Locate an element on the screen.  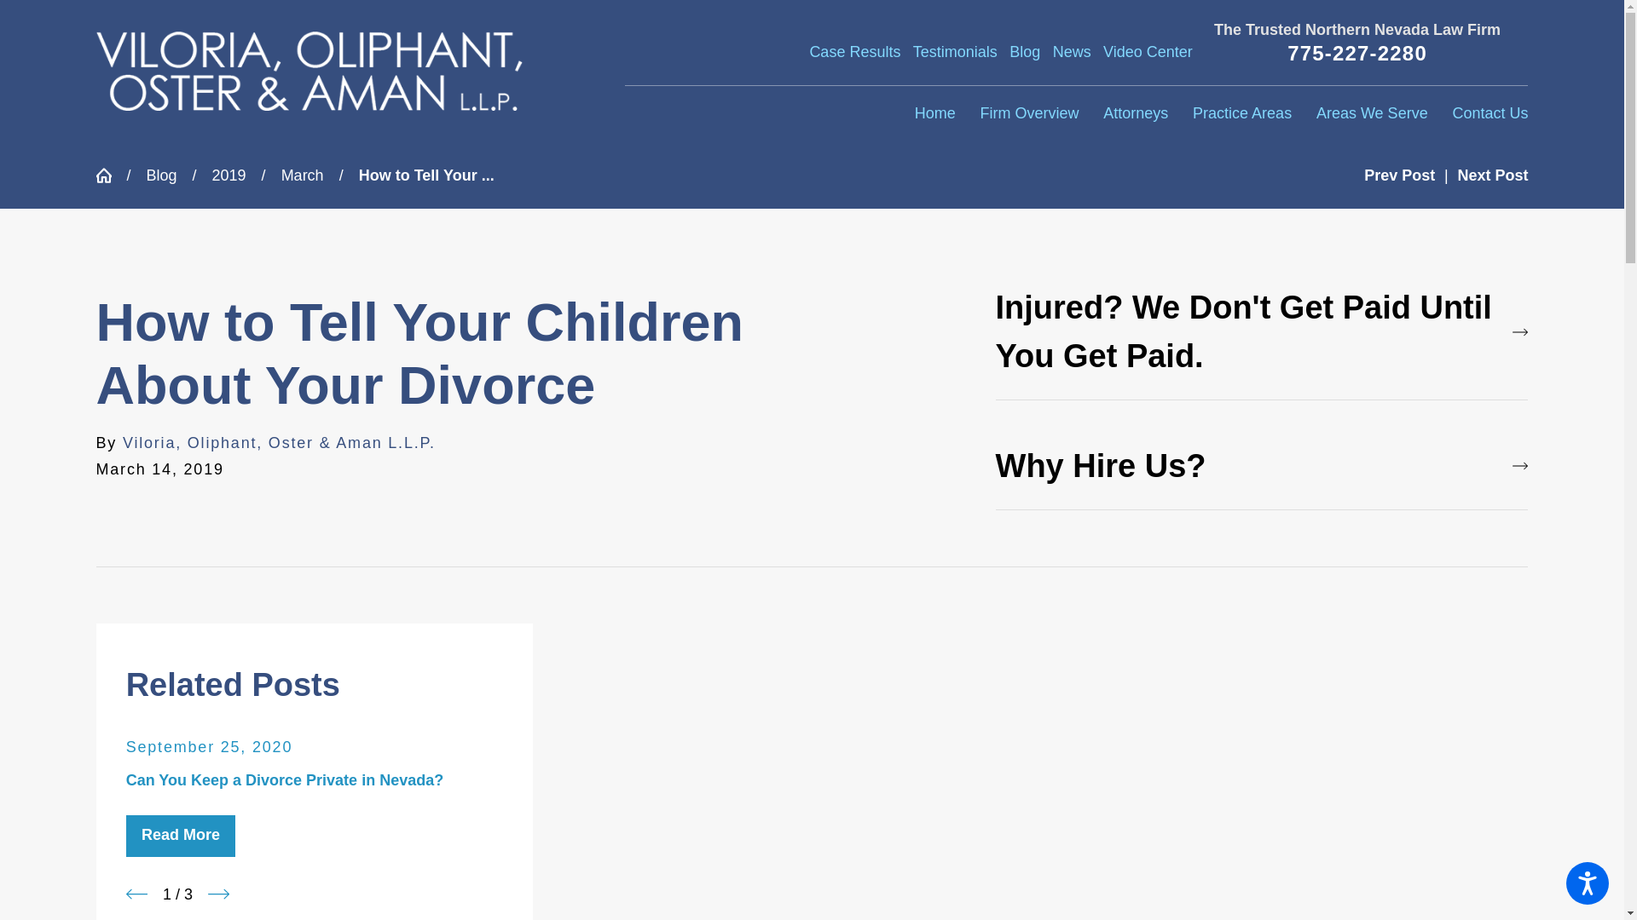
News is located at coordinates (1072, 51).